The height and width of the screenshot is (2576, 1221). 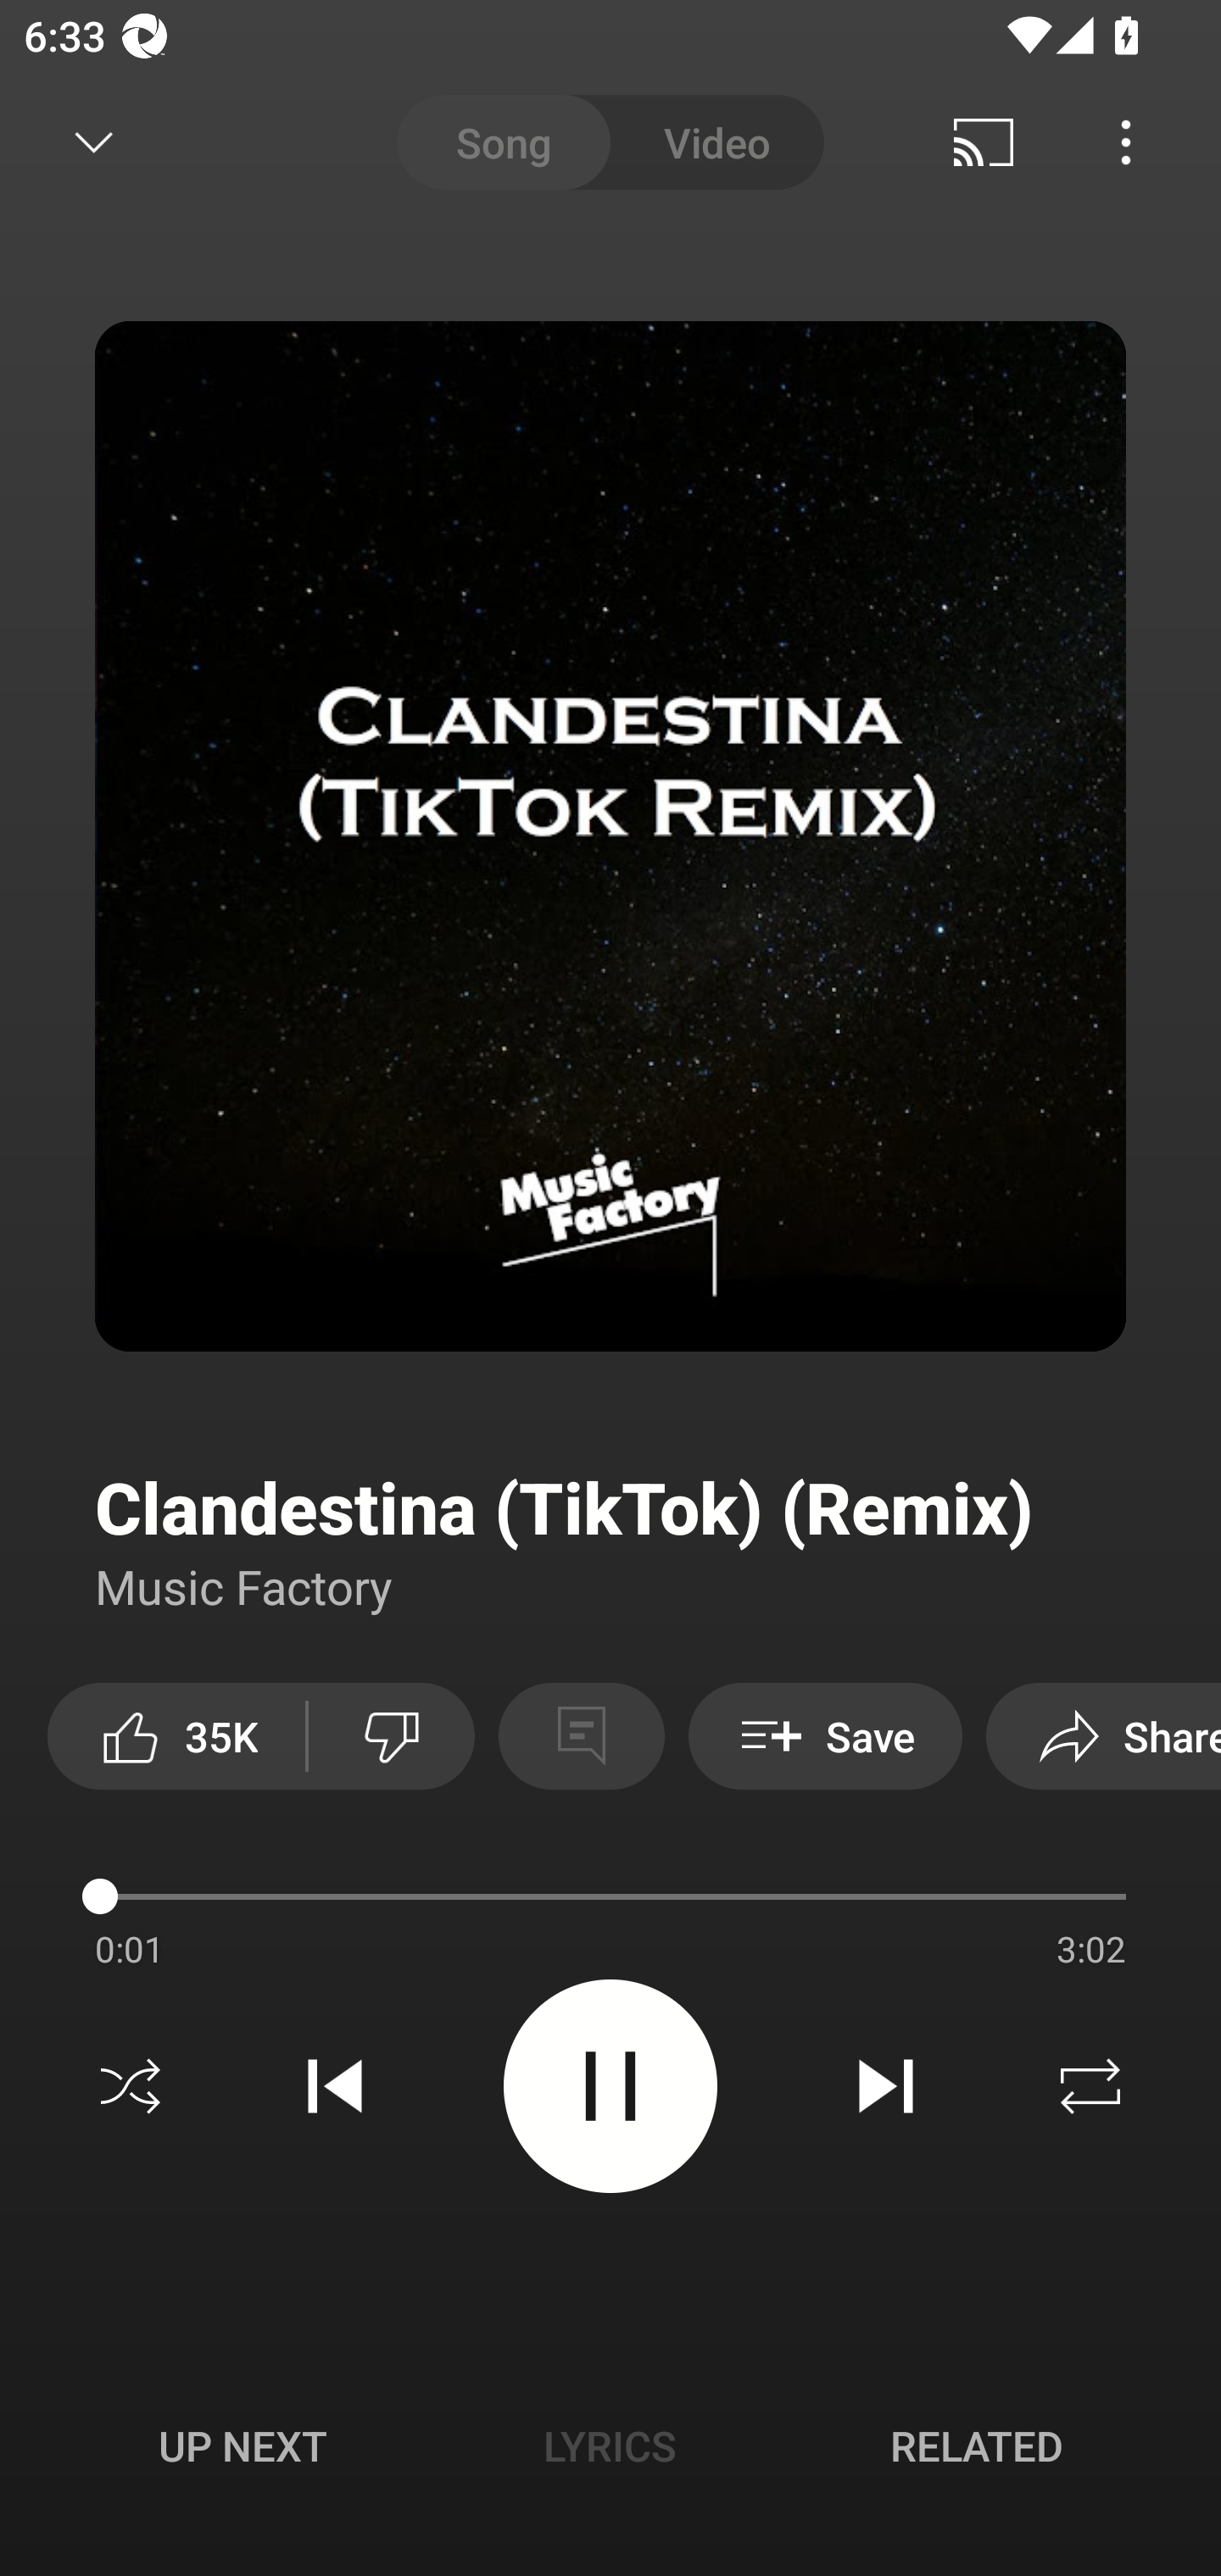 What do you see at coordinates (984, 142) in the screenshot?
I see `Cast. Disconnected` at bounding box center [984, 142].